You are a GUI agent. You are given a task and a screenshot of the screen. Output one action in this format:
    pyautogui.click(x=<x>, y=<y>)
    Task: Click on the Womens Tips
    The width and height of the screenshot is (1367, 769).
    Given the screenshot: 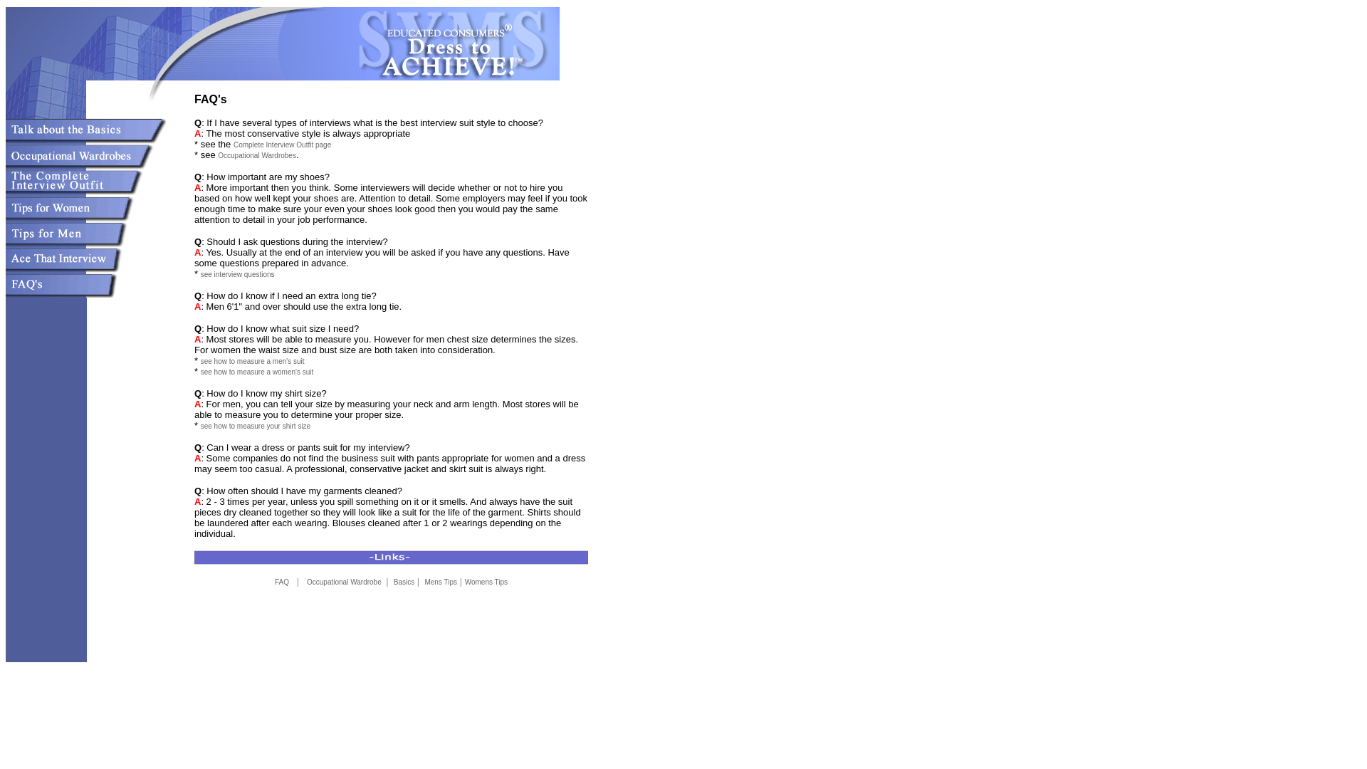 What is the action you would take?
    pyautogui.click(x=486, y=582)
    